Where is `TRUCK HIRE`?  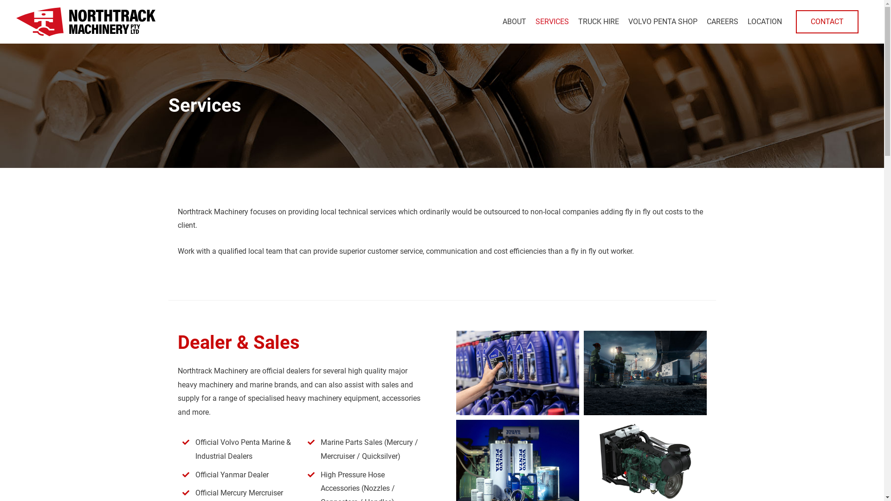
TRUCK HIRE is located at coordinates (599, 22).